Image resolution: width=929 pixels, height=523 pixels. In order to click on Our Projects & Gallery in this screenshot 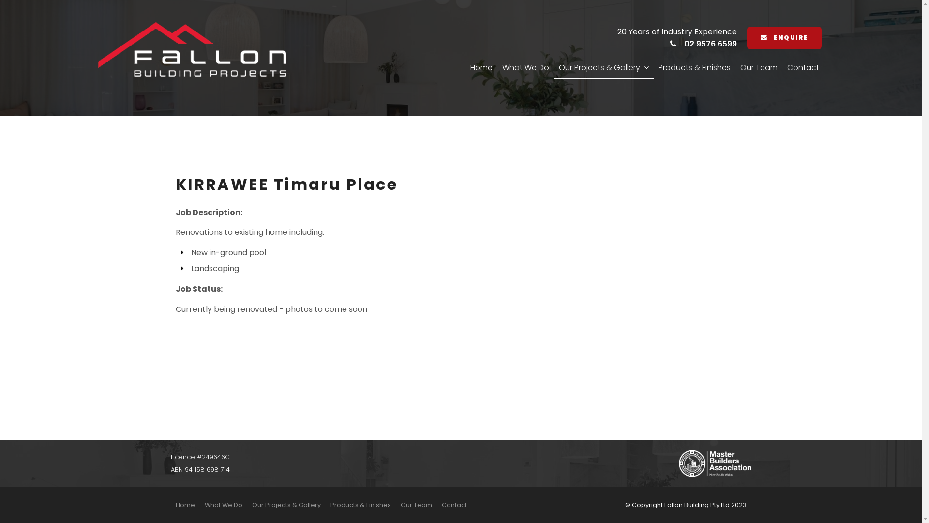, I will do `click(603, 68)`.